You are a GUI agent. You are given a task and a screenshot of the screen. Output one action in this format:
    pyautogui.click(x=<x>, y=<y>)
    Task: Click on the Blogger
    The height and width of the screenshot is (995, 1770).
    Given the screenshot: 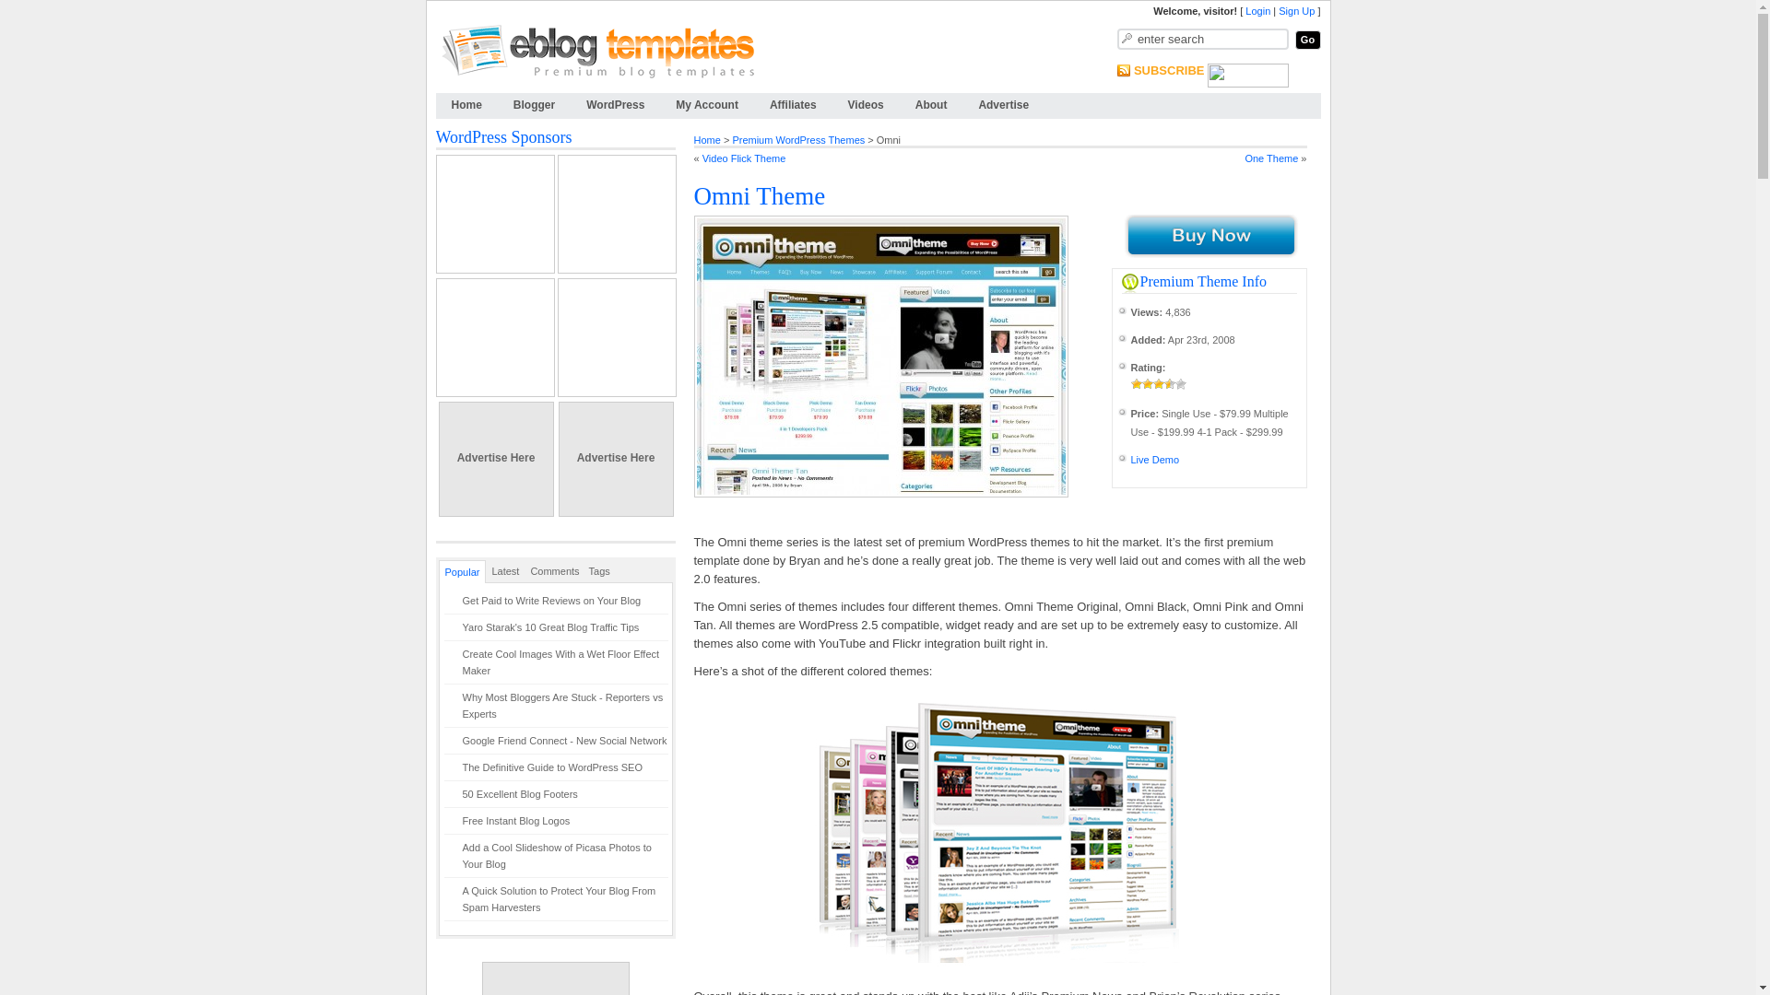 What is the action you would take?
    pyautogui.click(x=533, y=105)
    